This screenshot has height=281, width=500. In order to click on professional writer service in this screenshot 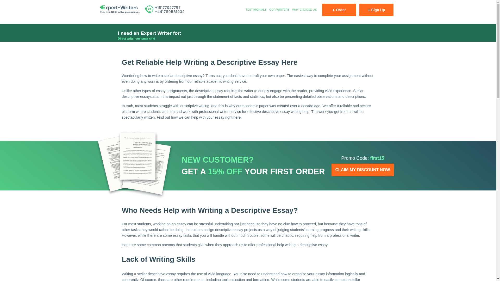, I will do `click(220, 112)`.